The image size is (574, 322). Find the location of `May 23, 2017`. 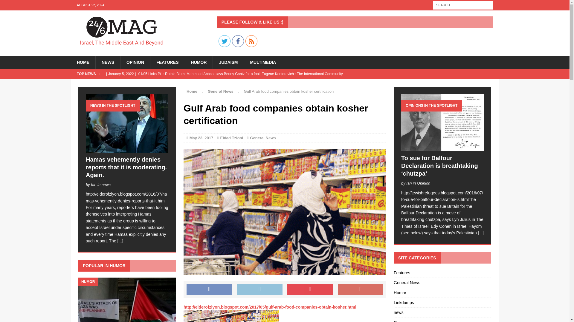

May 23, 2017 is located at coordinates (201, 138).